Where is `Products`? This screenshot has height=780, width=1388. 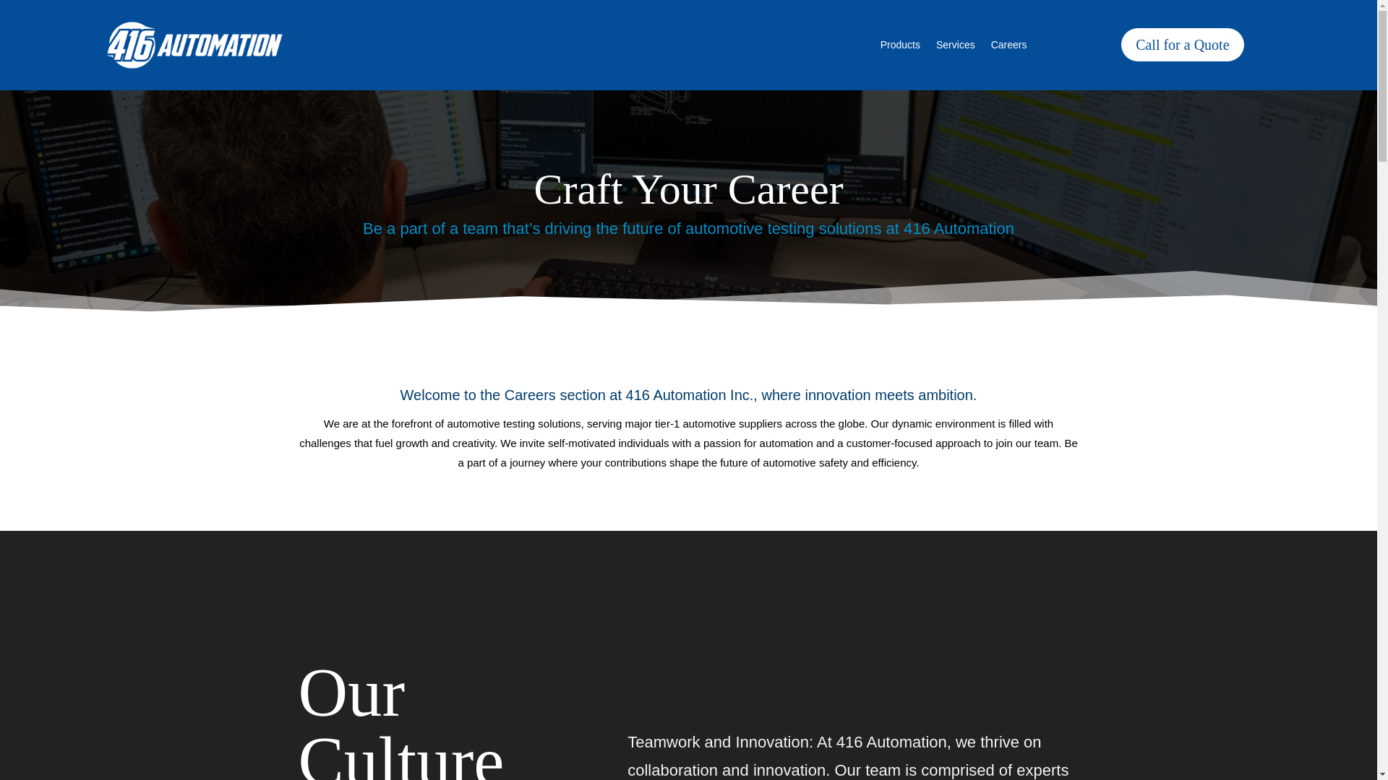 Products is located at coordinates (899, 48).